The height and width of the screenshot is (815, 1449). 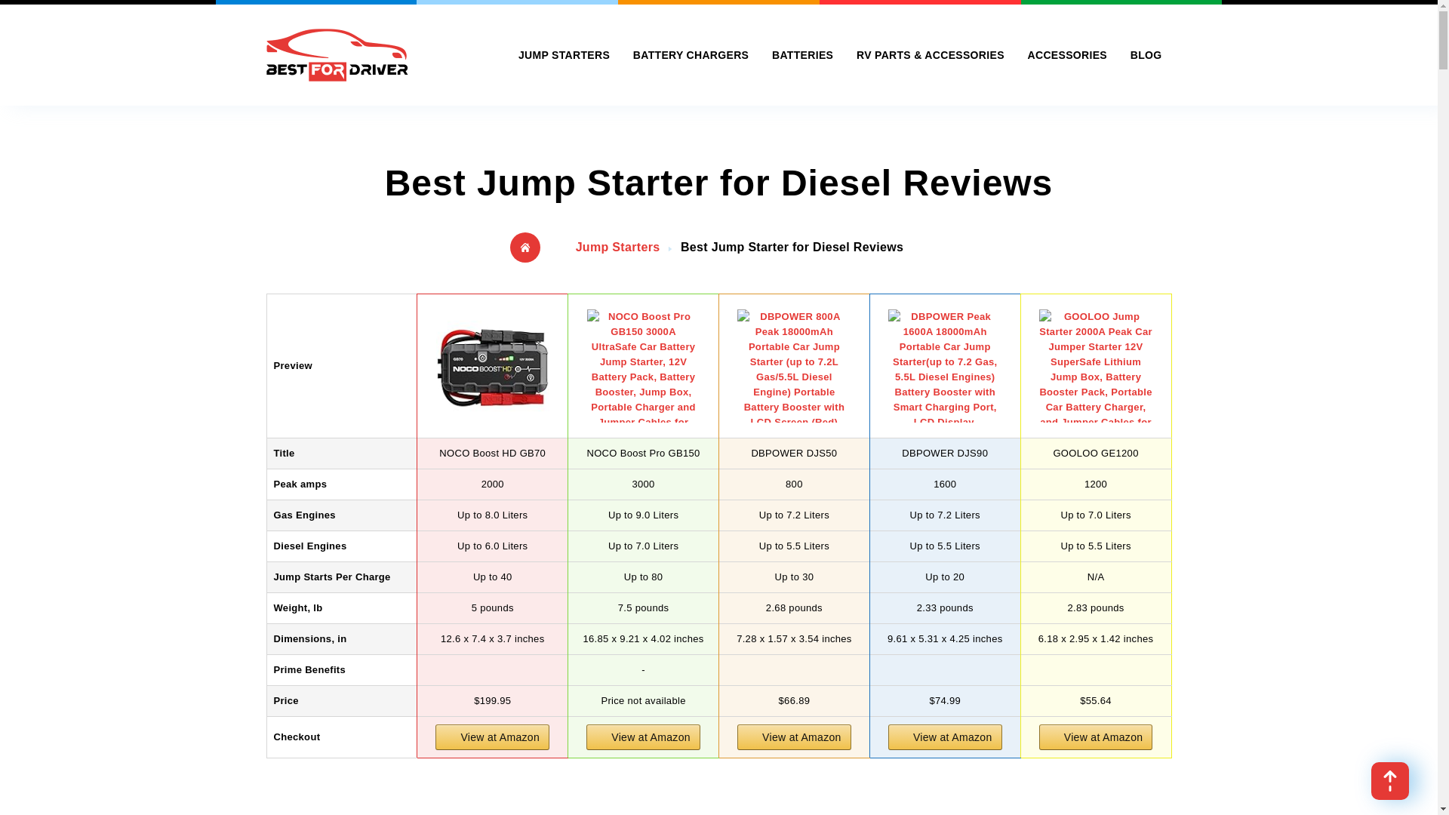 I want to click on View at Amazon, so click(x=492, y=737).